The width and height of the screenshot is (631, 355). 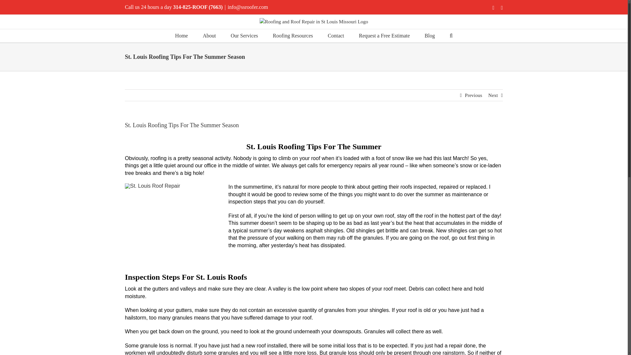 What do you see at coordinates (384, 35) in the screenshot?
I see `Request a Free Estimate` at bounding box center [384, 35].